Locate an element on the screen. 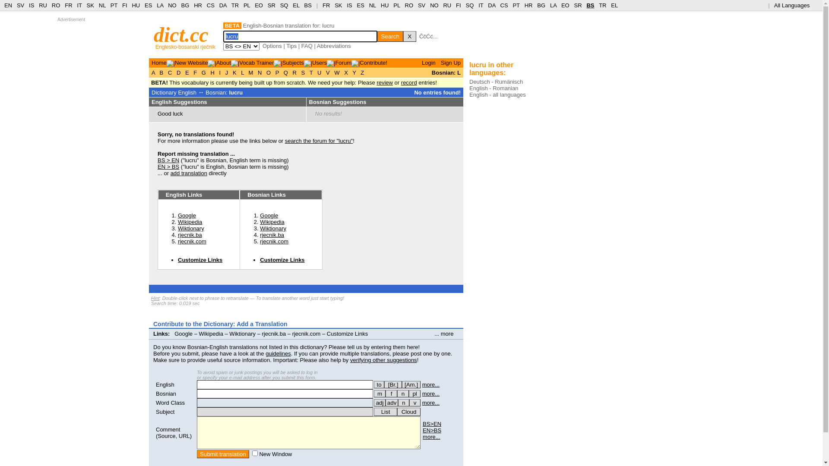 This screenshot has height=466, width=829. Wiktionary is located at coordinates (191, 229).